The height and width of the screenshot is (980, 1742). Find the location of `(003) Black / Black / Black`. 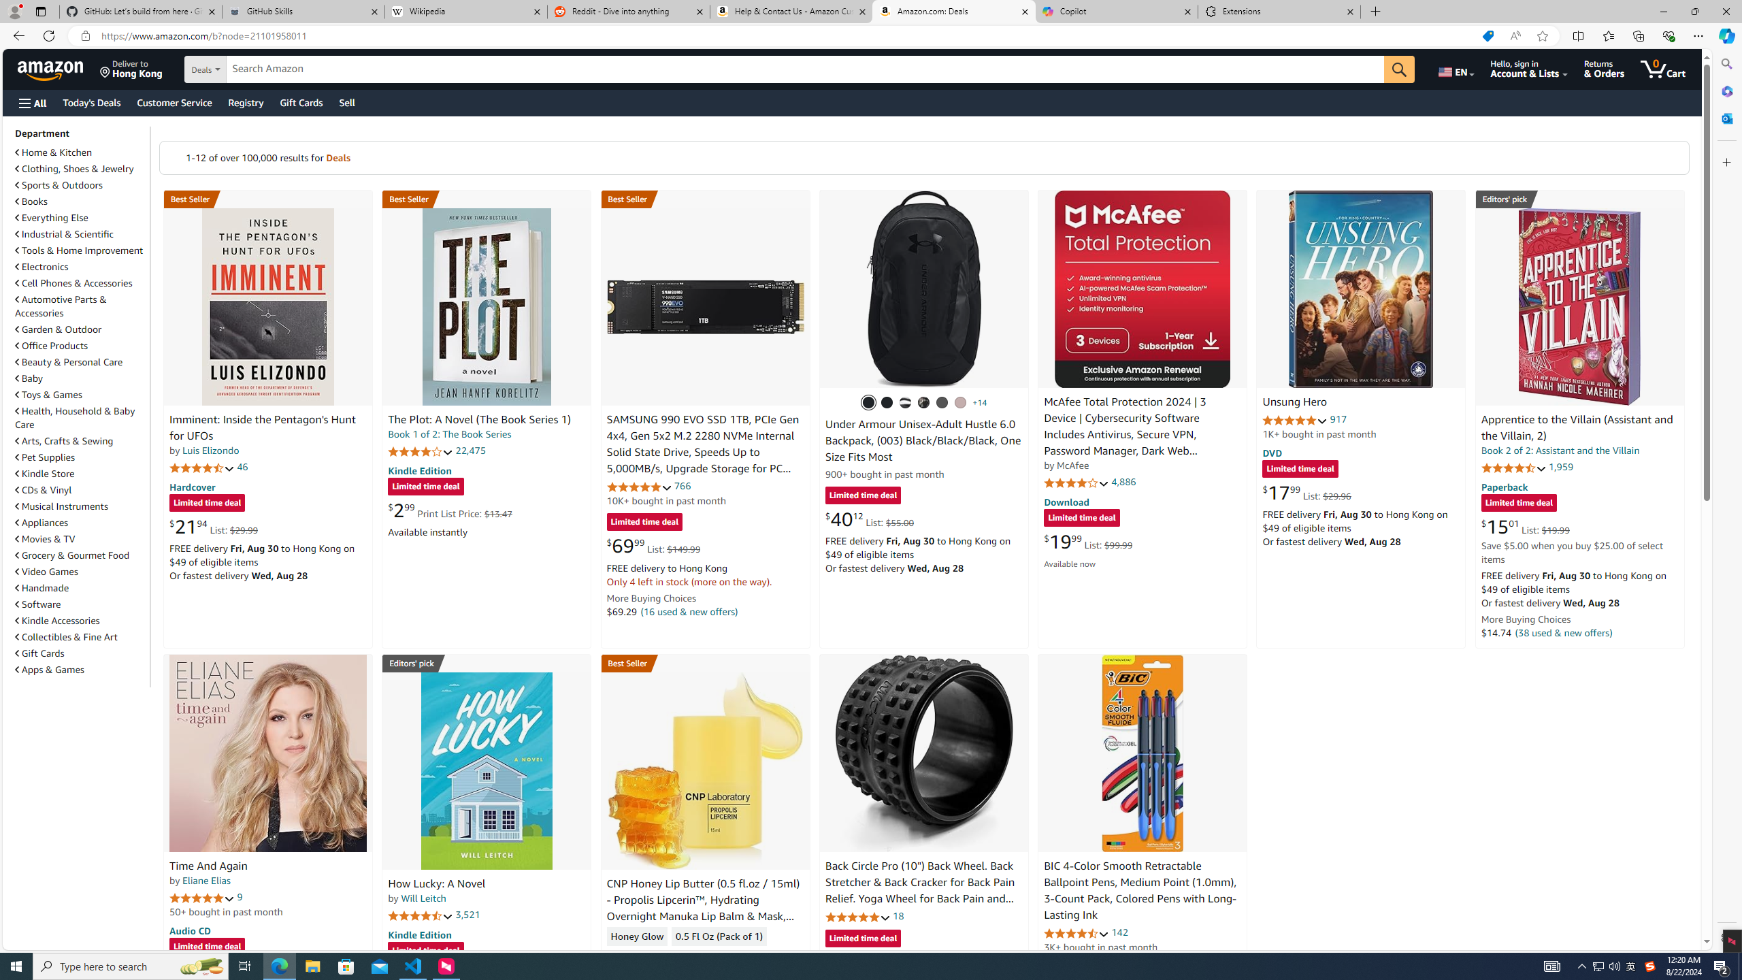

(003) Black / Black / Black is located at coordinates (868, 403).